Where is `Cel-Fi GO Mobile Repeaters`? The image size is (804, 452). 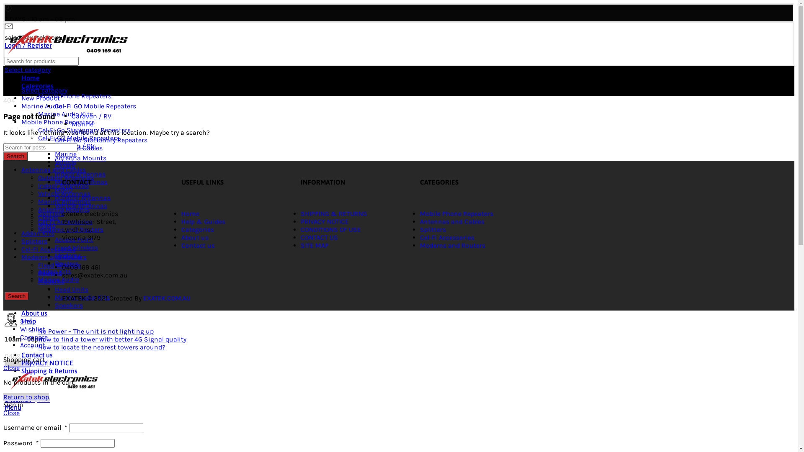
Cel-Fi GO Mobile Repeaters is located at coordinates (79, 138).